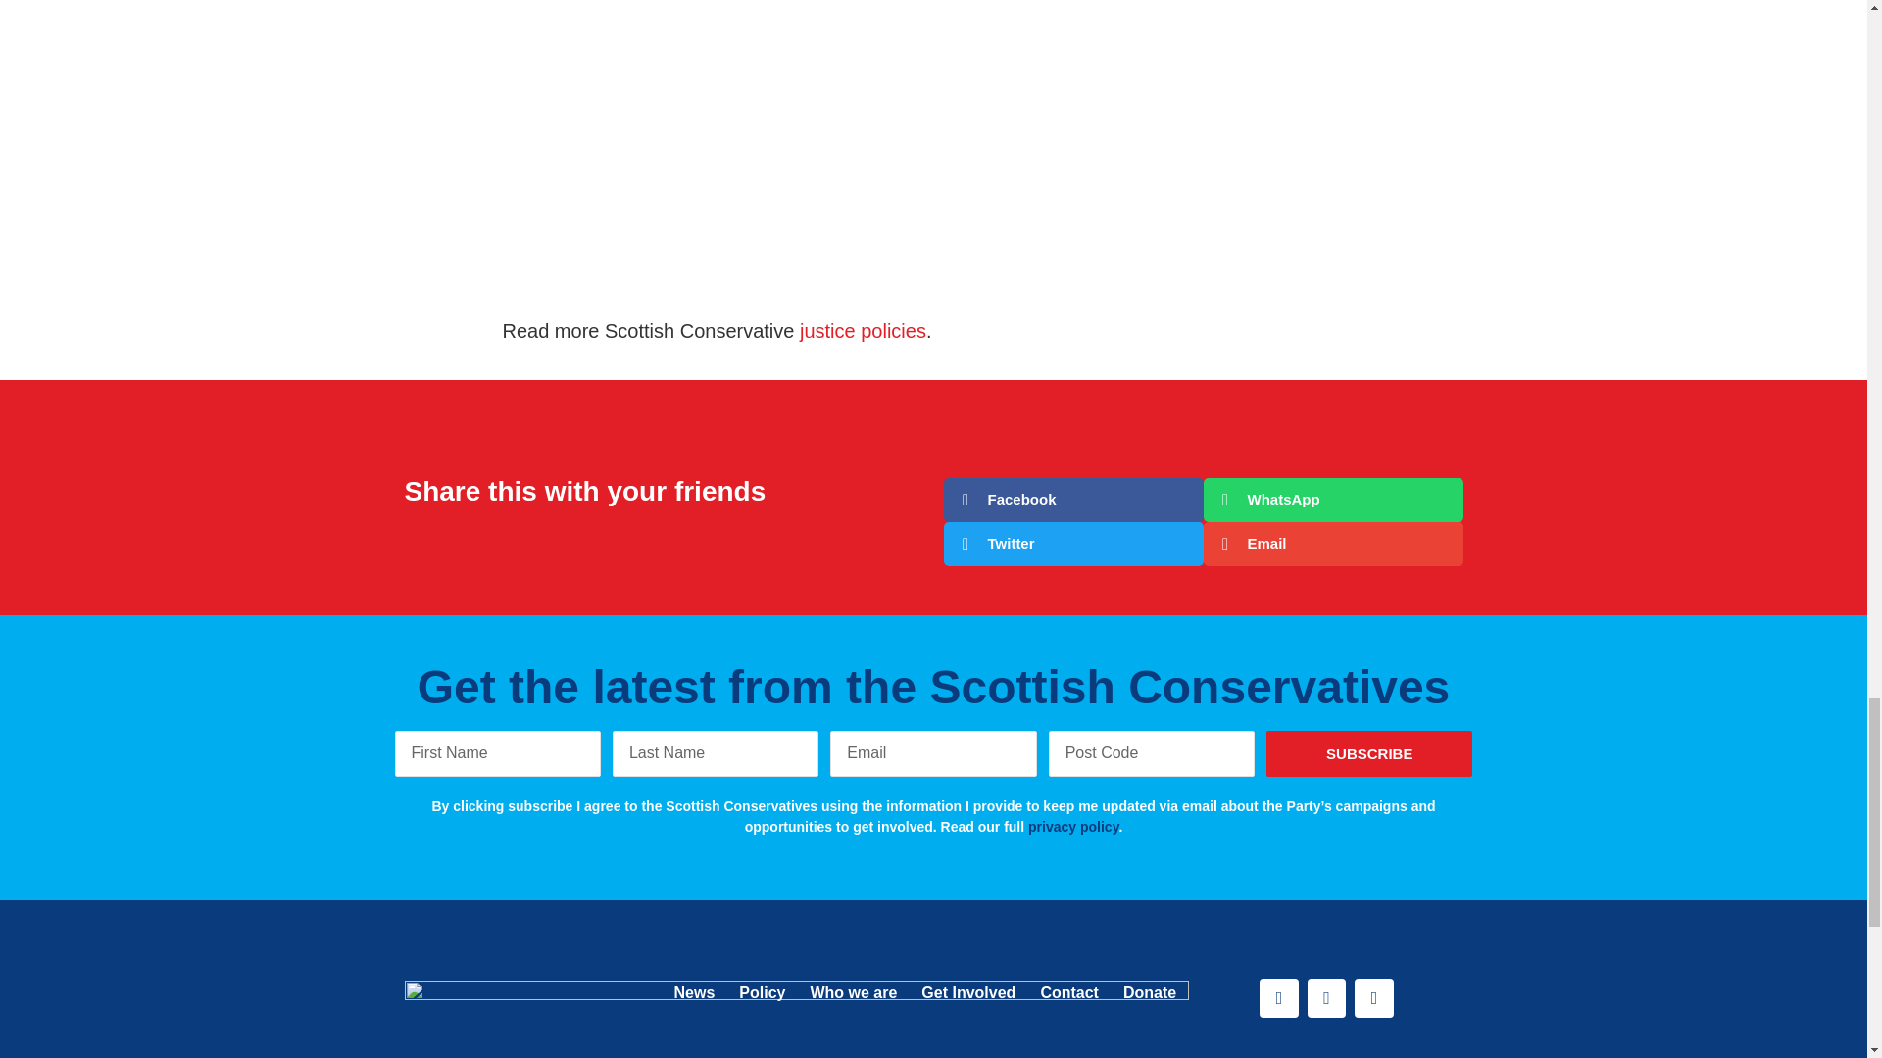  I want to click on justice policies, so click(863, 331).